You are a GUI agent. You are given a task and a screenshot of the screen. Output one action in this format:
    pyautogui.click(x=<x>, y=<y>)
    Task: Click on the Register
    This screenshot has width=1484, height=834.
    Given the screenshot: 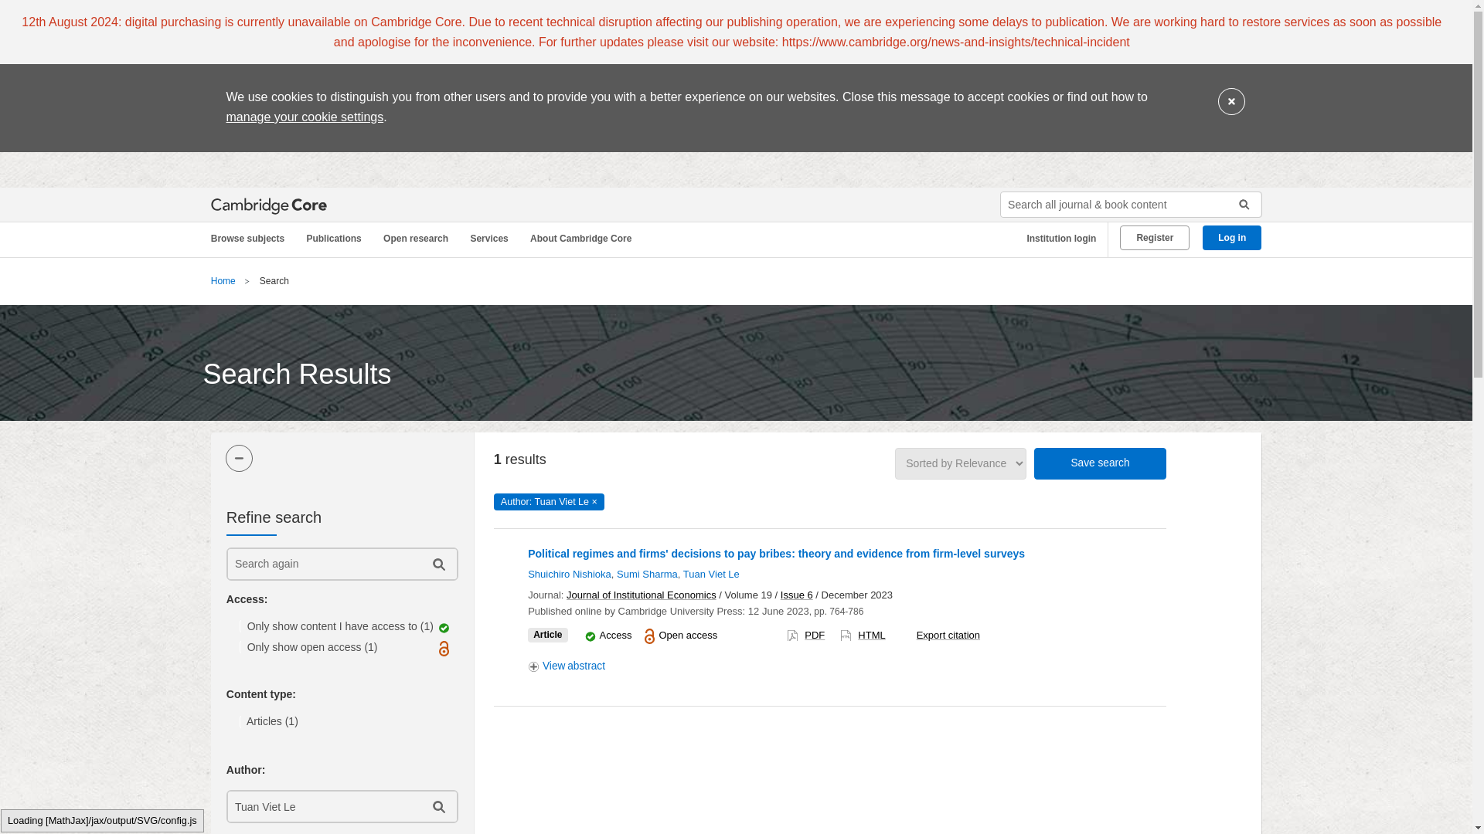 What is the action you would take?
    pyautogui.click(x=1155, y=238)
    